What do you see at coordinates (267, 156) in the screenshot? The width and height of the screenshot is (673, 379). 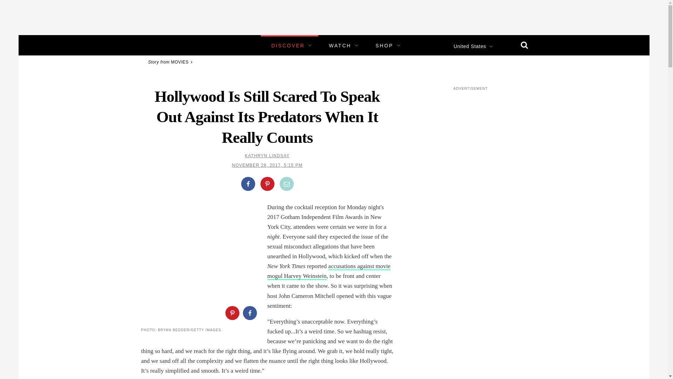 I see `KATHRYN LINDSAY` at bounding box center [267, 156].